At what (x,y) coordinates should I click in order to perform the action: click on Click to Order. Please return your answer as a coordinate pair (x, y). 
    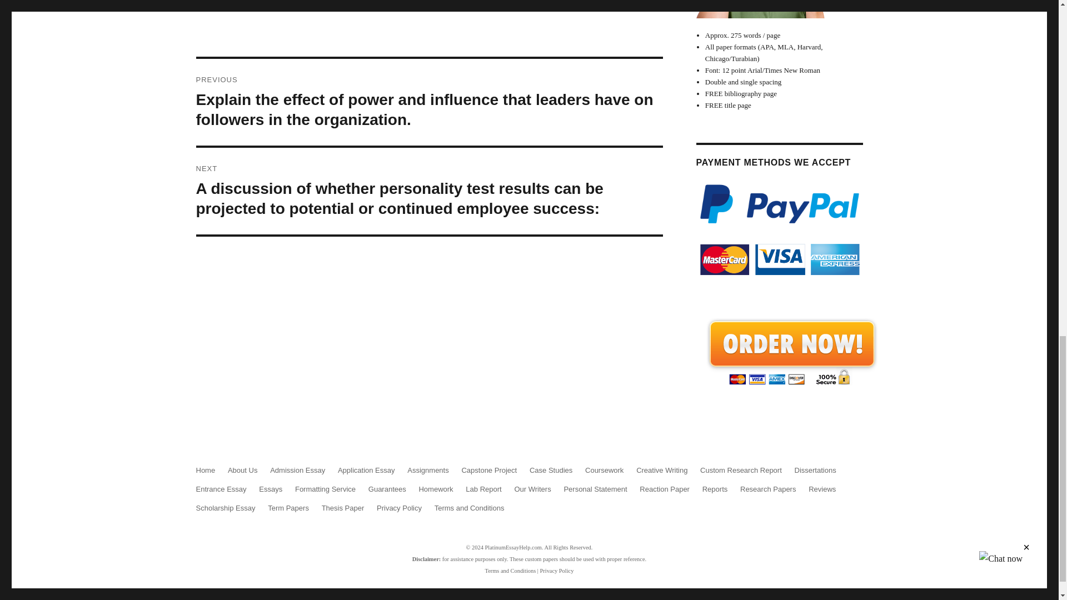
    Looking at the image, I should click on (791, 351).